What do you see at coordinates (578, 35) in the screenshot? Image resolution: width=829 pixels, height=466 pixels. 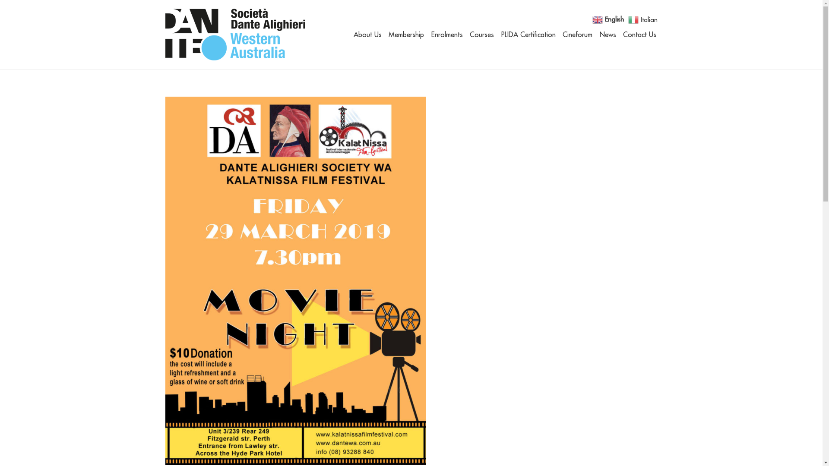 I see `Cineforum` at bounding box center [578, 35].